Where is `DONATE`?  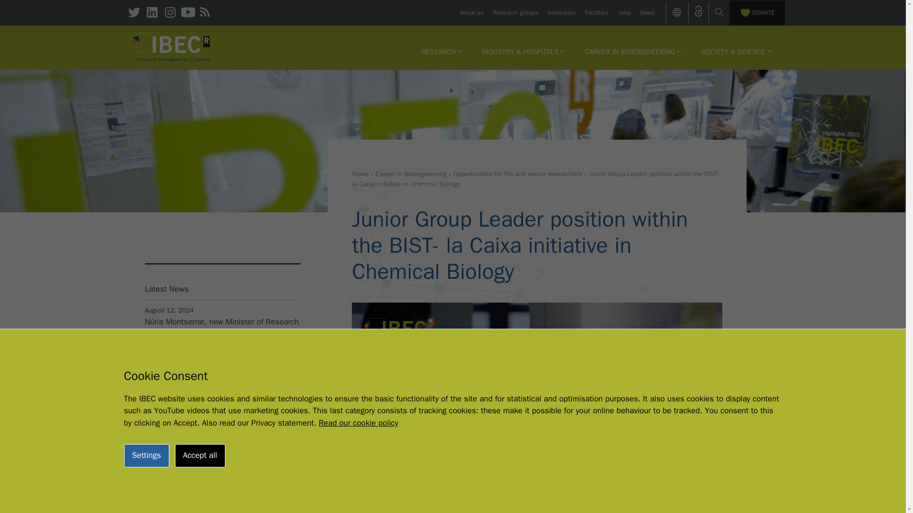 DONATE is located at coordinates (757, 12).